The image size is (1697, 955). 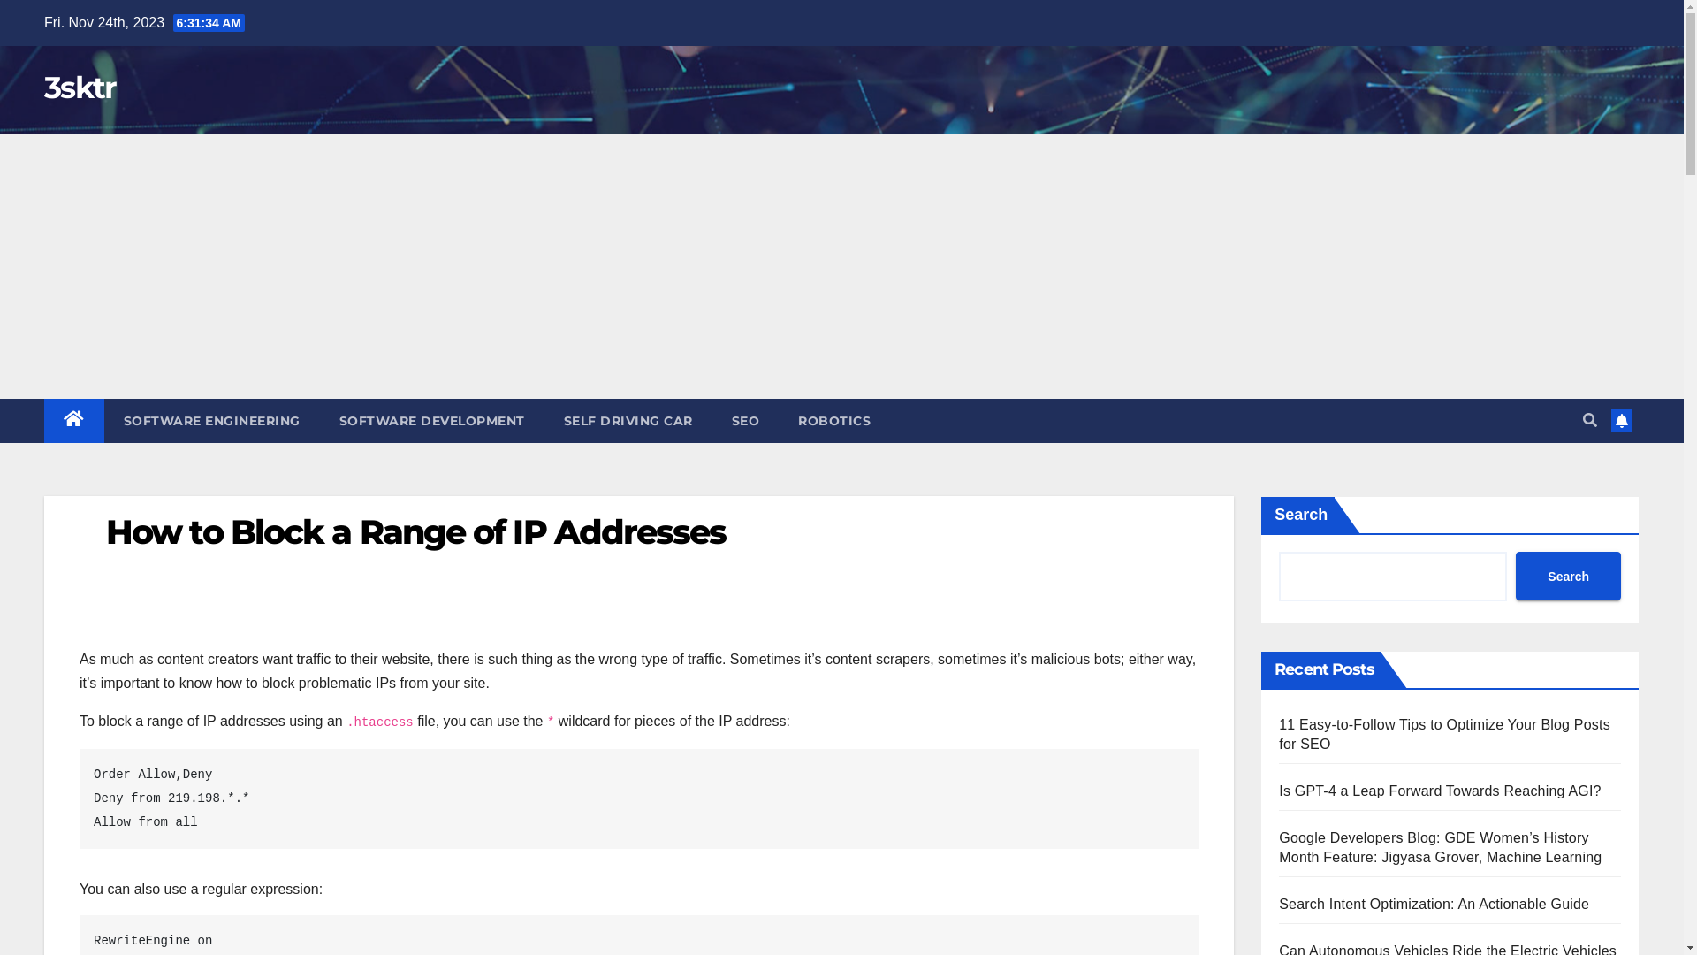 What do you see at coordinates (80, 87) in the screenshot?
I see `3sktr` at bounding box center [80, 87].